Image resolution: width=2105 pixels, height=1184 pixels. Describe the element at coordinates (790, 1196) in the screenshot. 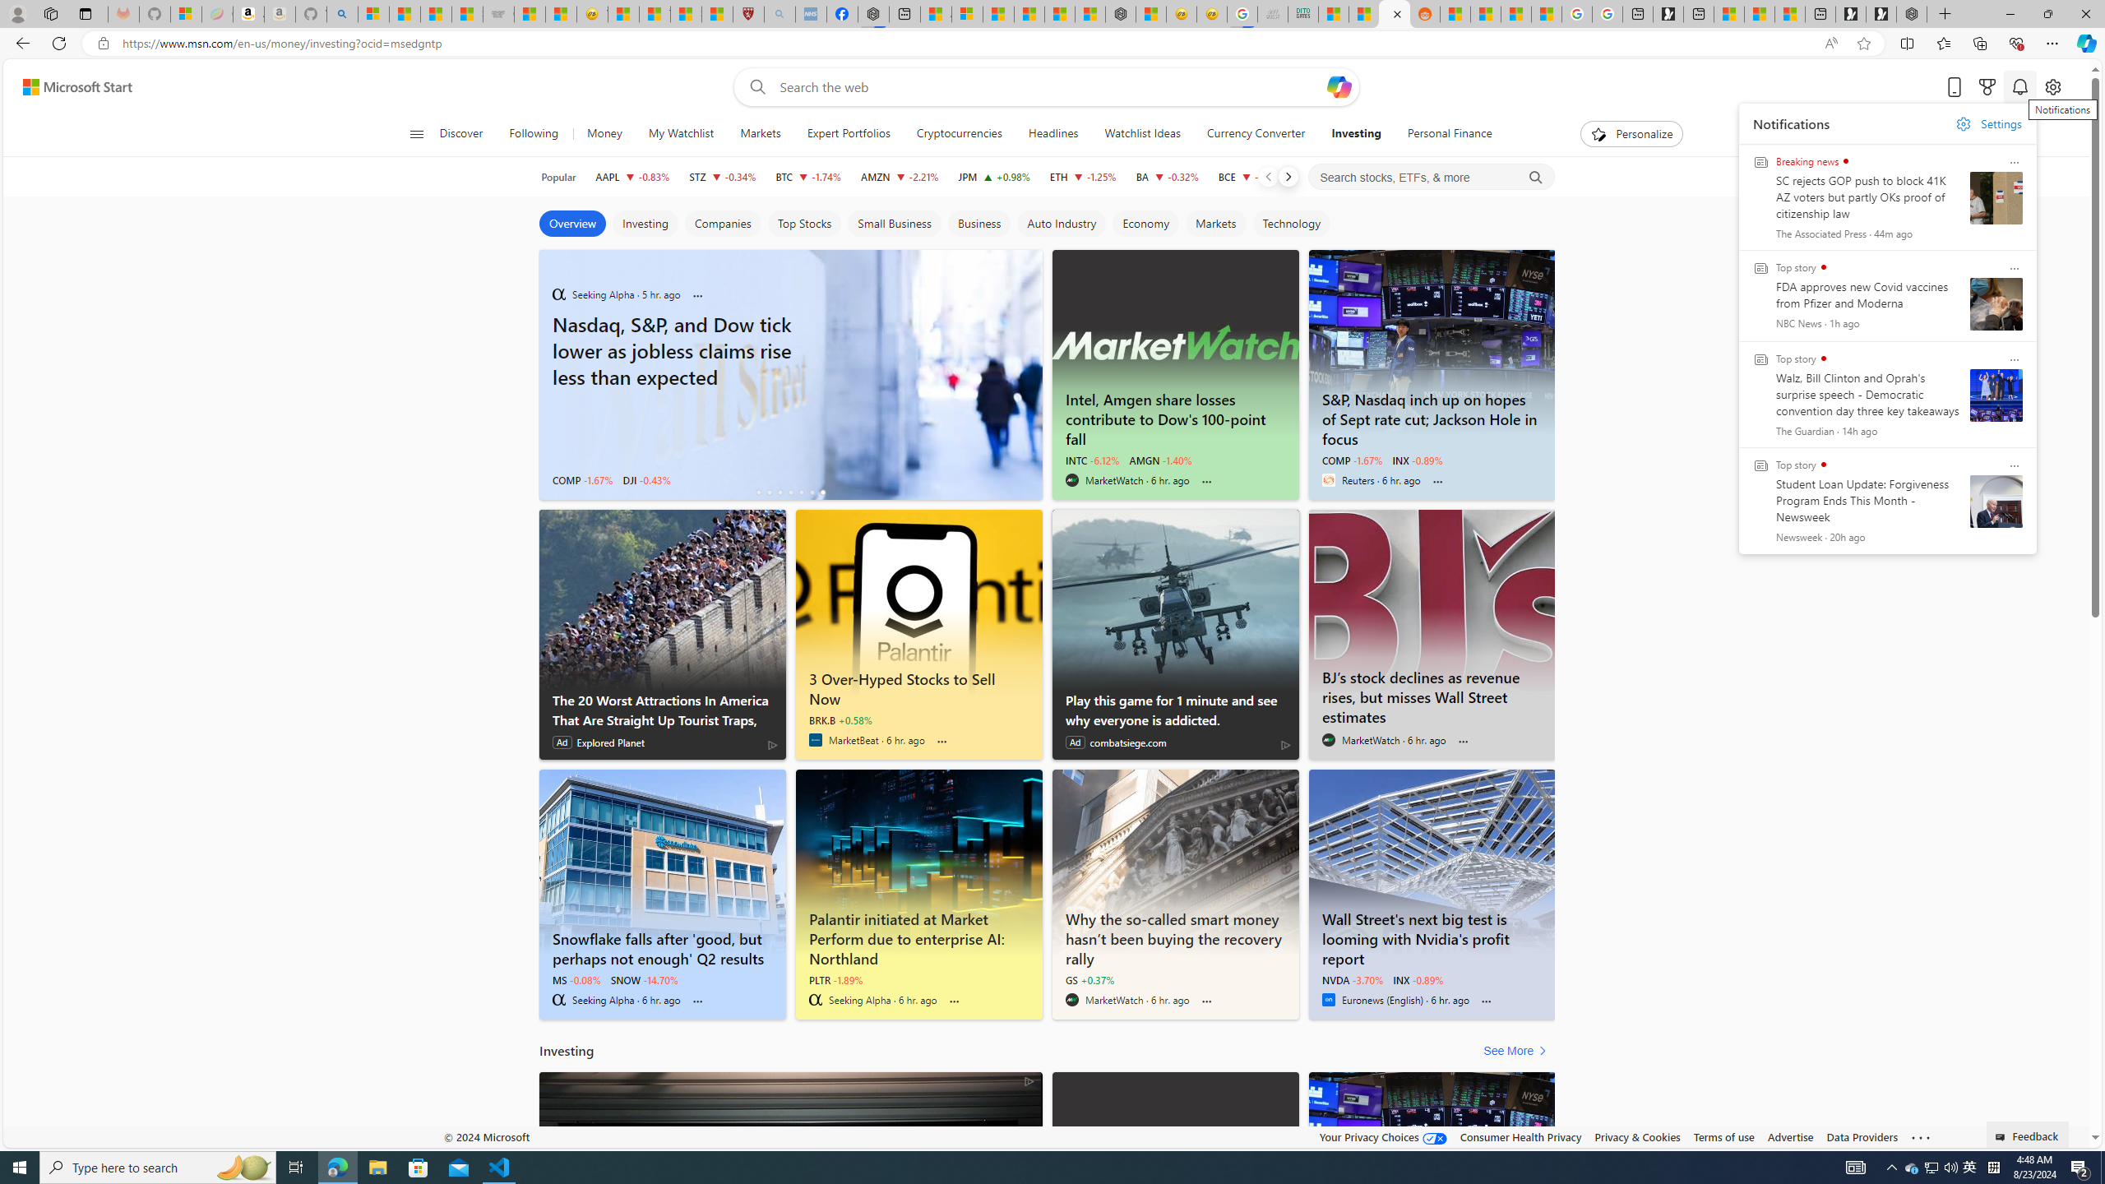

I see `2024 Time Limited Rental Deals` at that location.